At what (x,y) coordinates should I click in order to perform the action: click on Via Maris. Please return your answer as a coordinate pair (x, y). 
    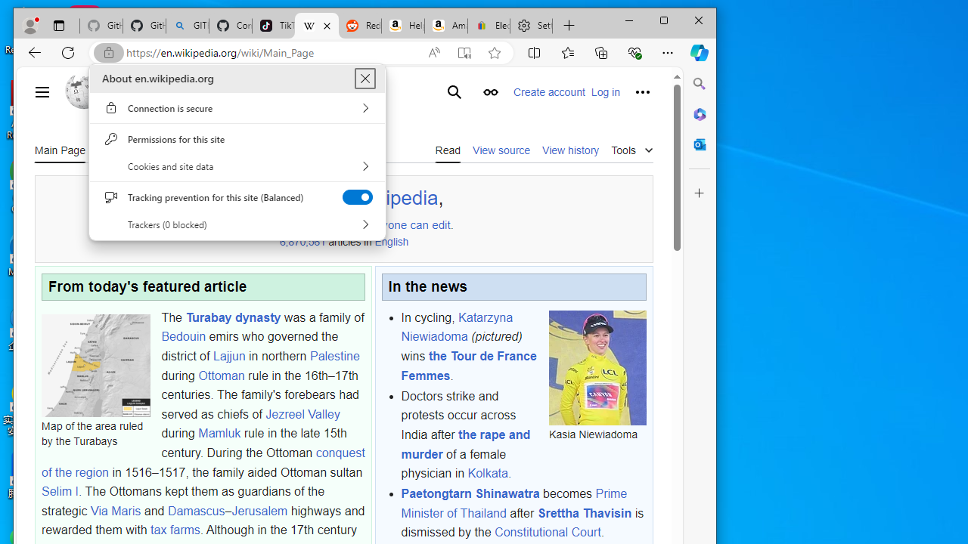
    Looking at the image, I should click on (115, 510).